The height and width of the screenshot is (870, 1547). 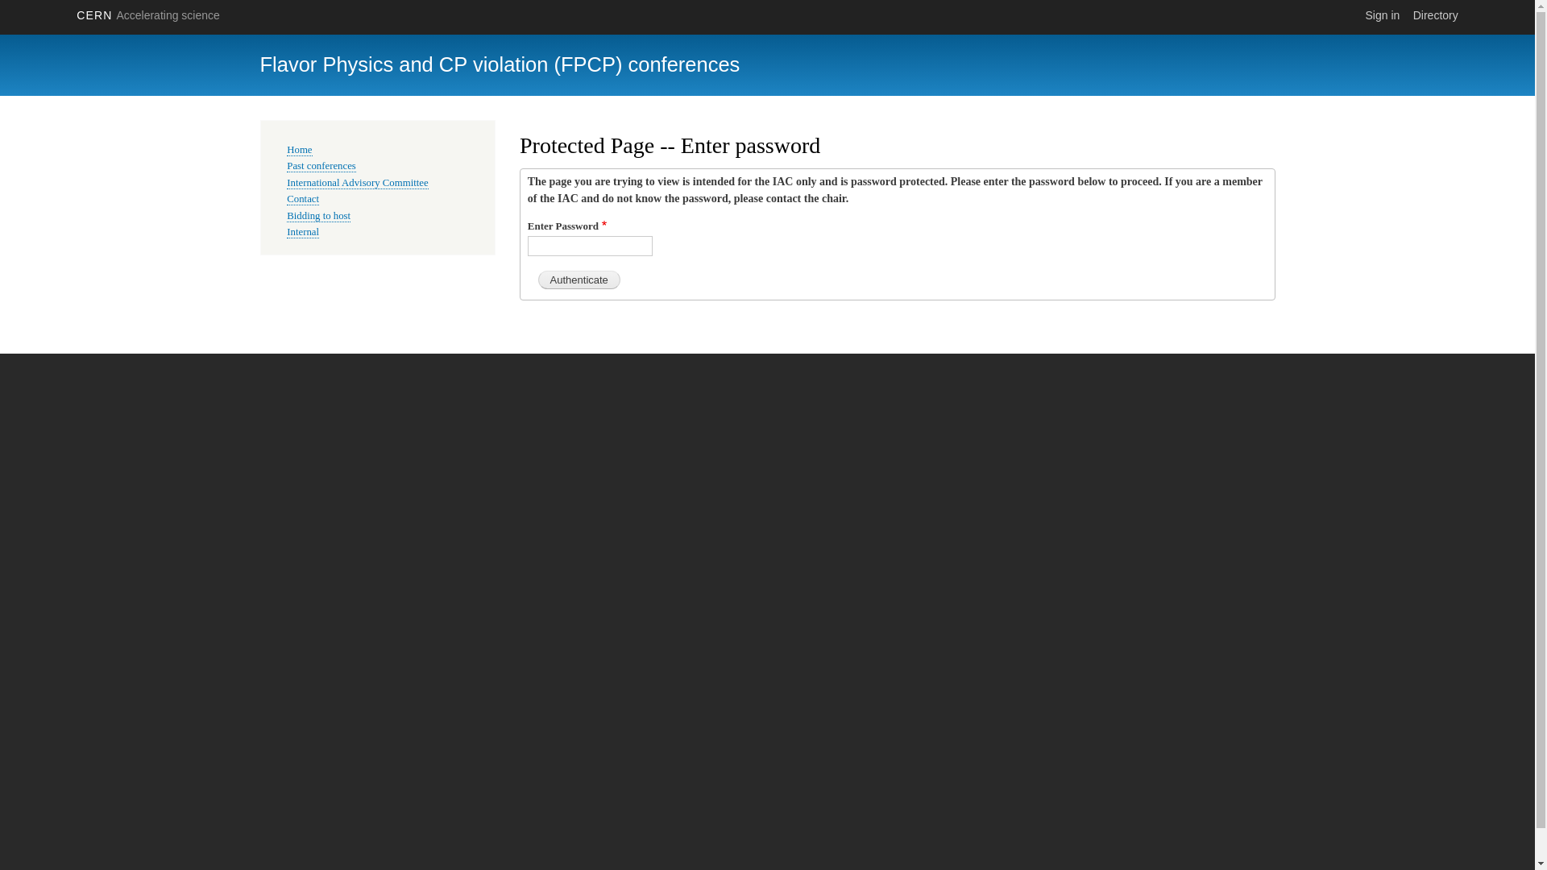 What do you see at coordinates (579, 280) in the screenshot?
I see `Authenticate` at bounding box center [579, 280].